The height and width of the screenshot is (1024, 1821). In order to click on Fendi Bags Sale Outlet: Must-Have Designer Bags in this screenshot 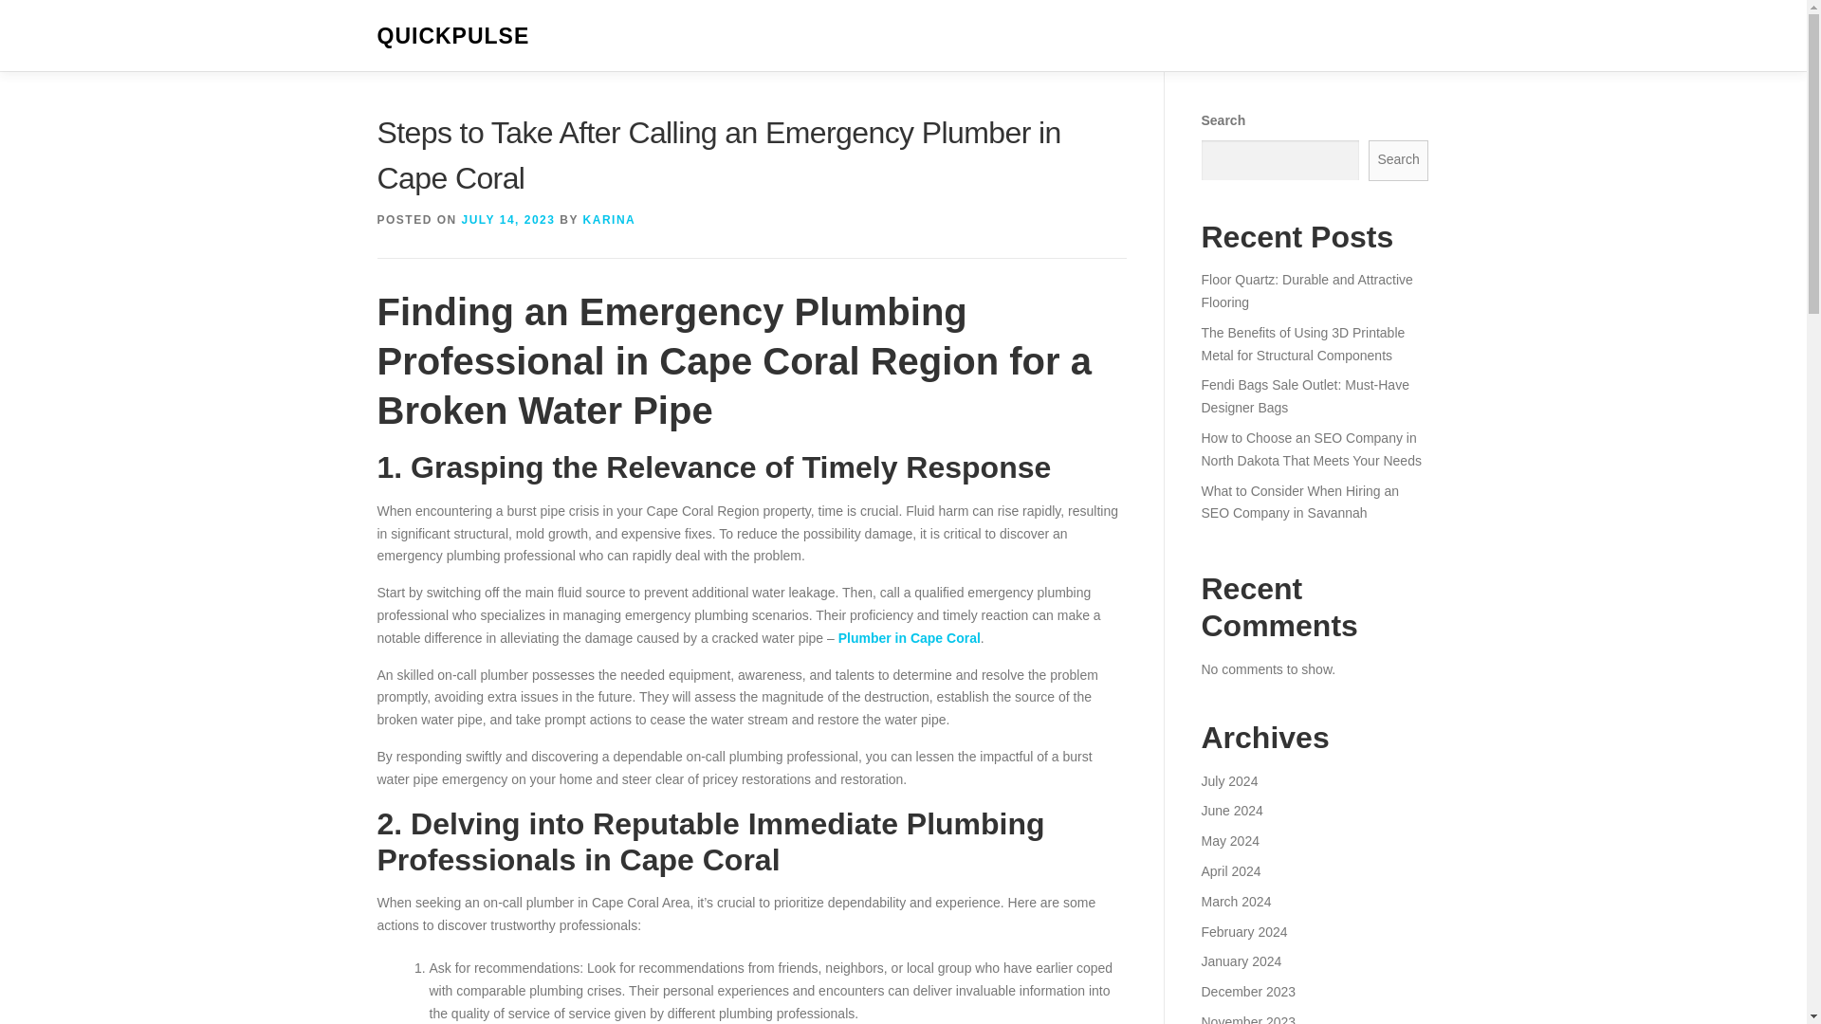, I will do `click(1303, 396)`.